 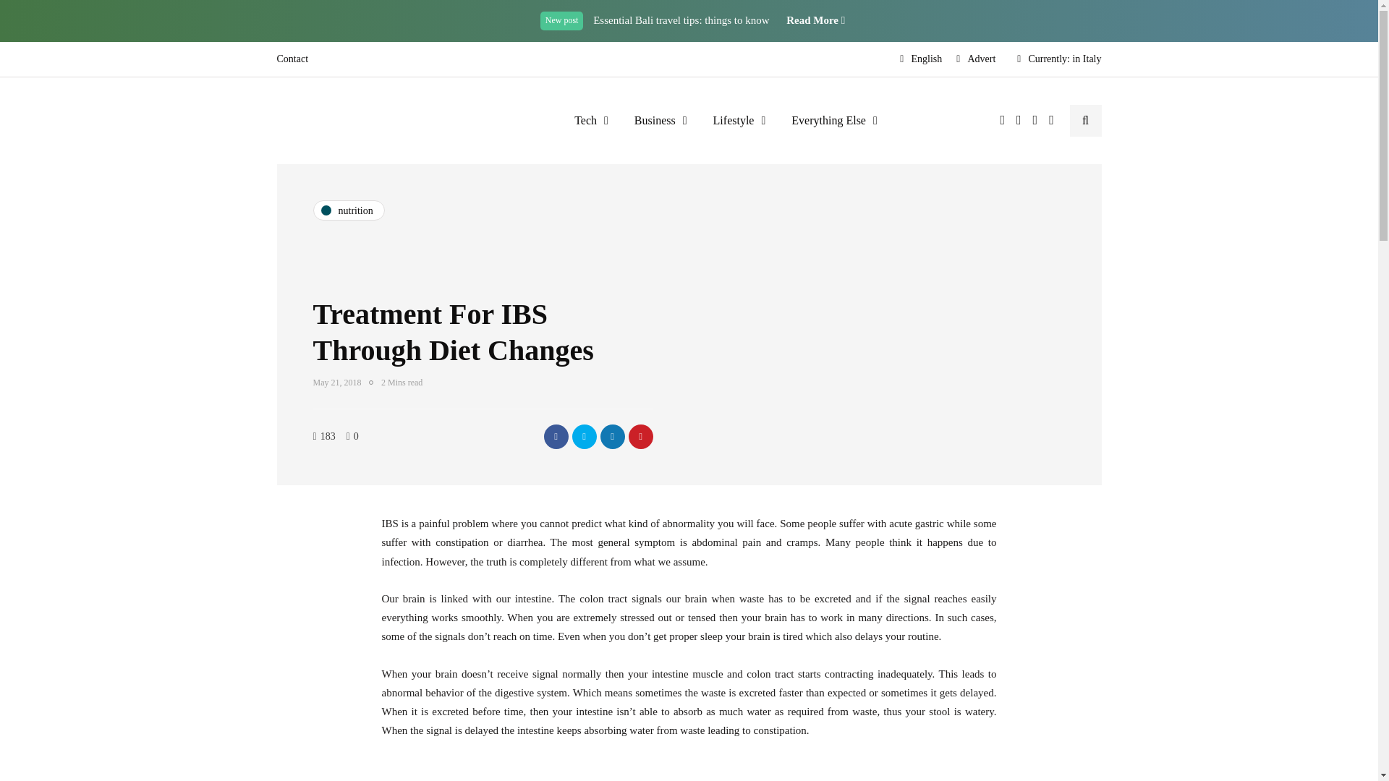 What do you see at coordinates (640, 437) in the screenshot?
I see `Pin this` at bounding box center [640, 437].